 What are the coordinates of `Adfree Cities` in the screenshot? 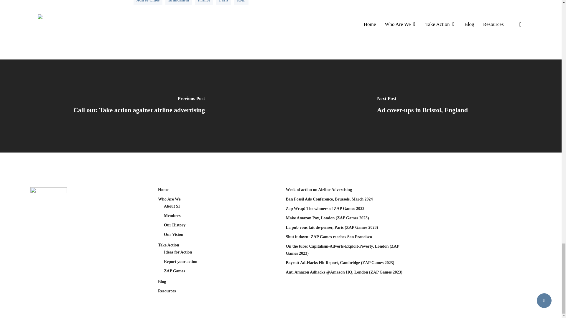 It's located at (148, 3).